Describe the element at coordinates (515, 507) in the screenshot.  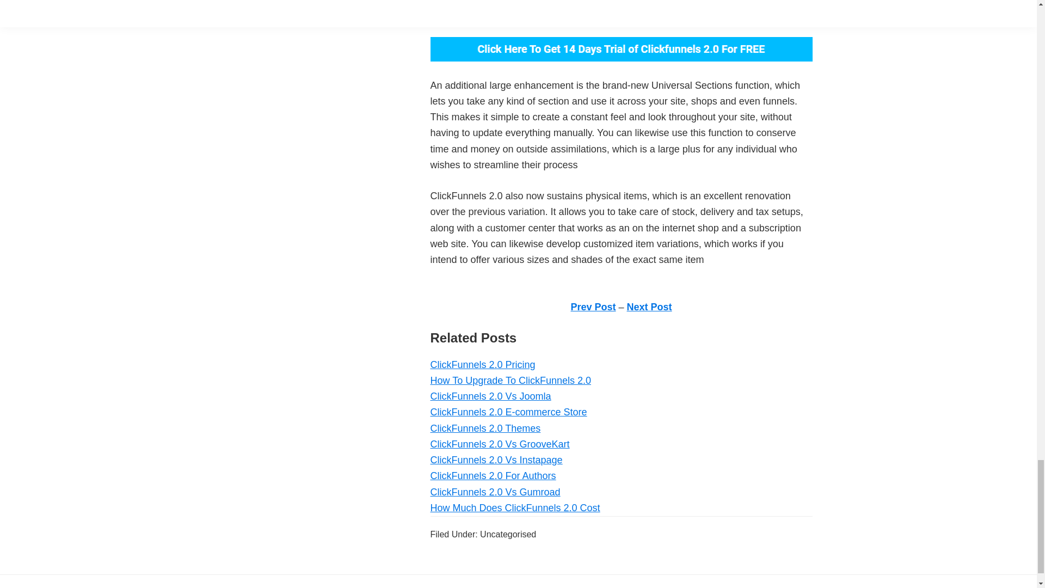
I see `How Much Does ClickFunnels 2.0 Cost` at that location.